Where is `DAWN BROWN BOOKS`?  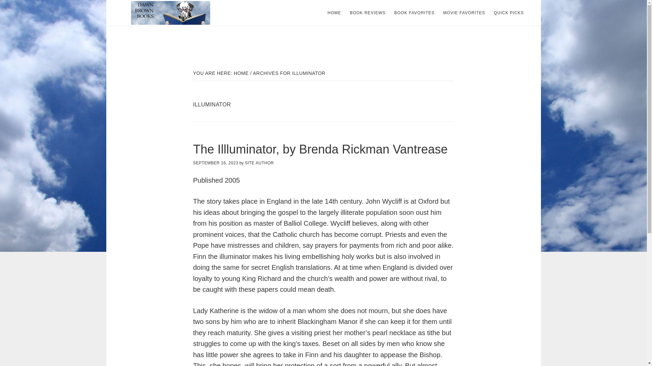 DAWN BROWN BOOKS is located at coordinates (170, 13).